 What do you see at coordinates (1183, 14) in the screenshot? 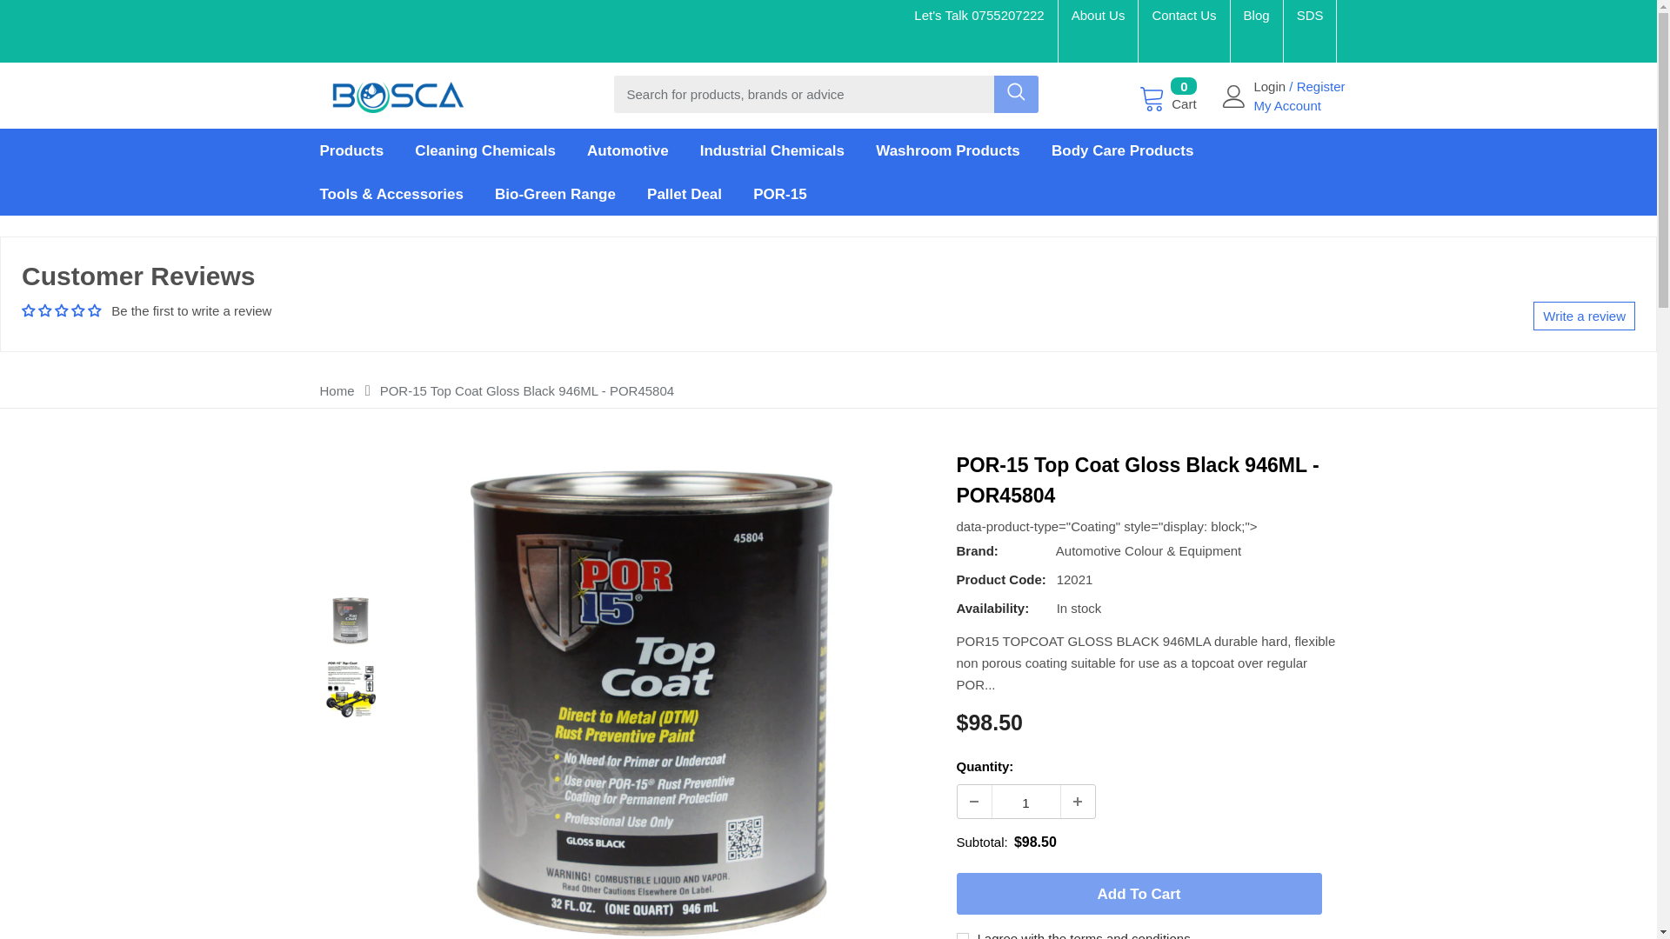
I see `Contact Us` at bounding box center [1183, 14].